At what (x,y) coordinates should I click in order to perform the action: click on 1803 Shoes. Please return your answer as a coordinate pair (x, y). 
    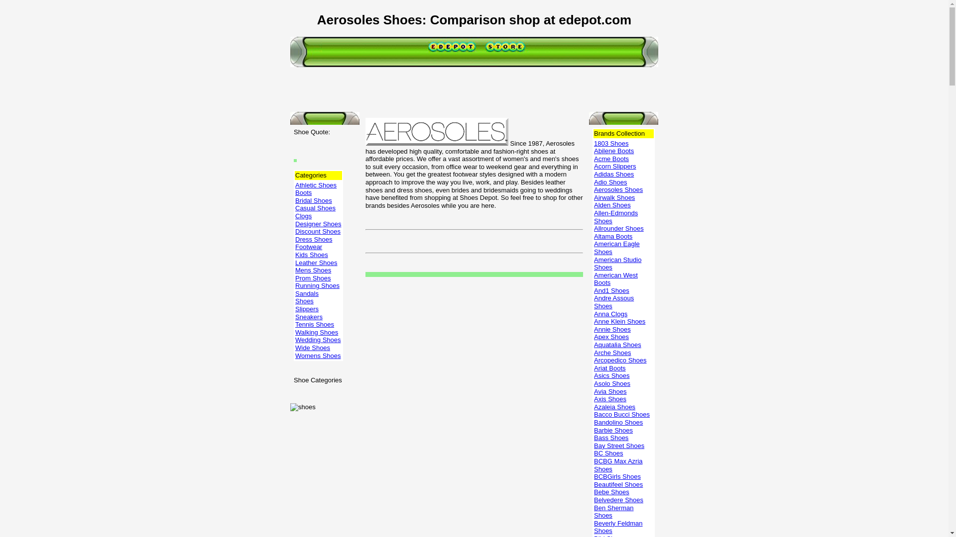
    Looking at the image, I should click on (610, 143).